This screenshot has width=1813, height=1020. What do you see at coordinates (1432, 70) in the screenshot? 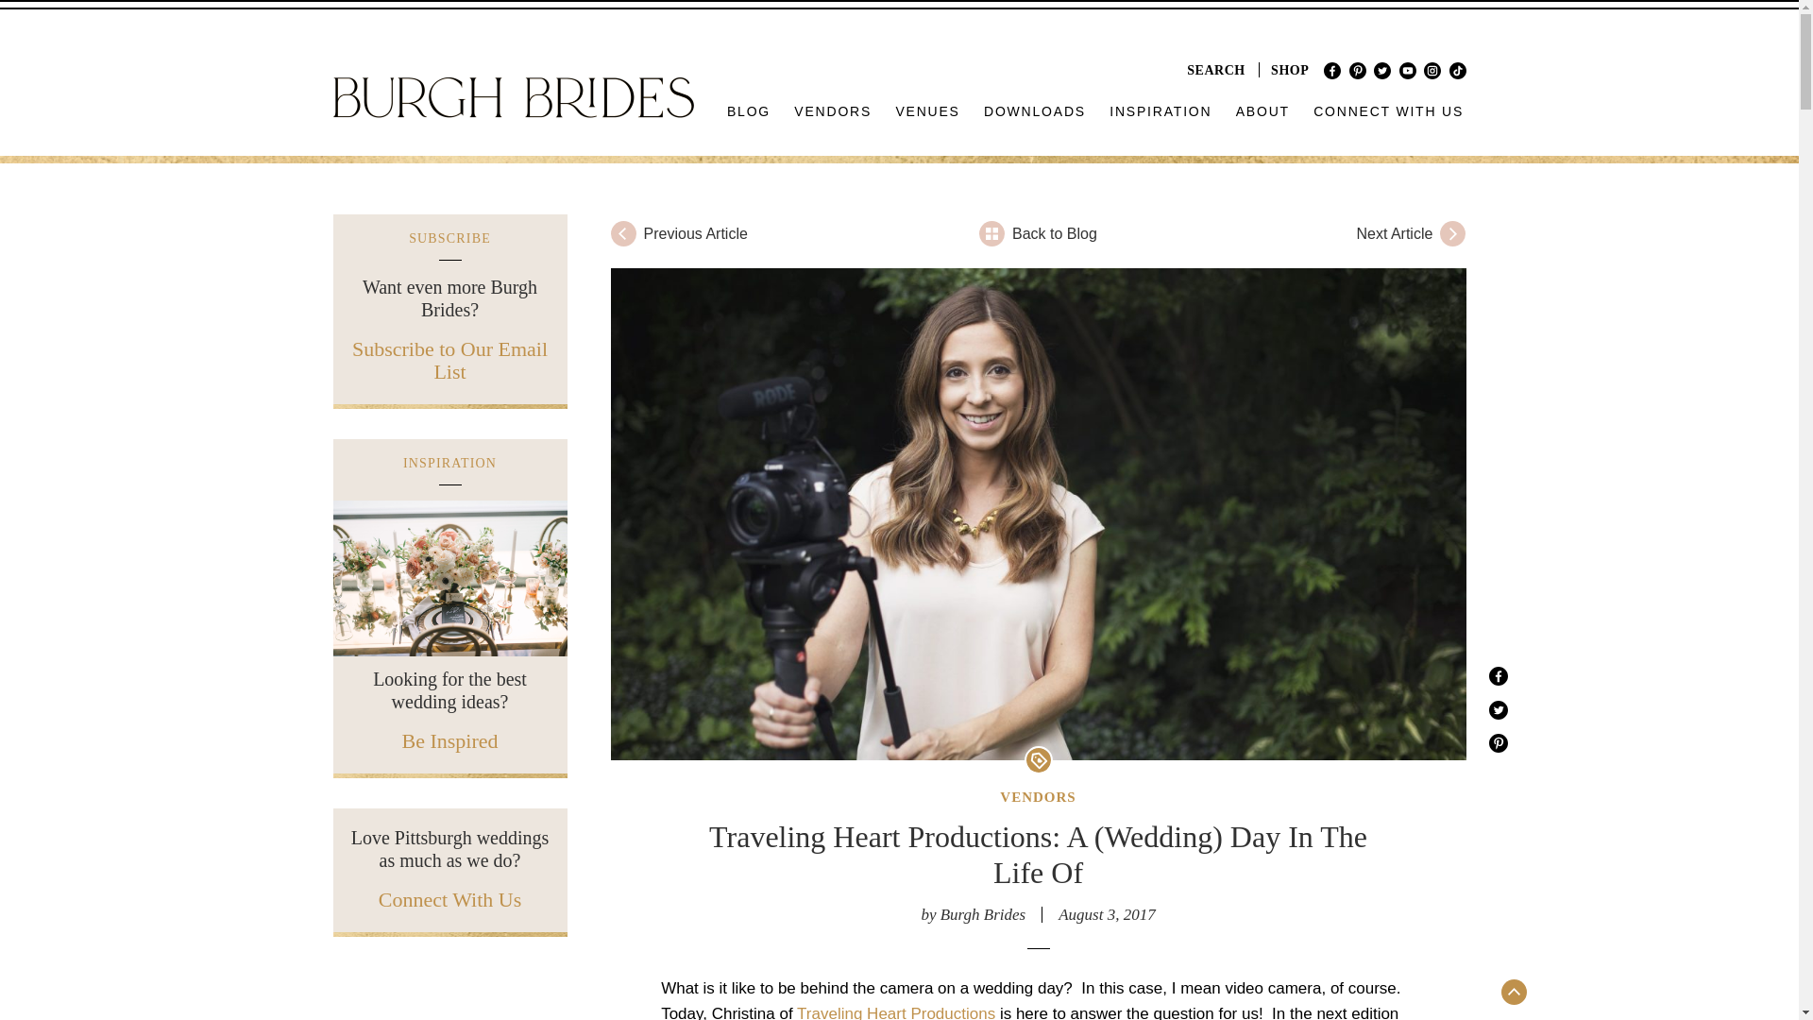
I see `Instagram` at bounding box center [1432, 70].